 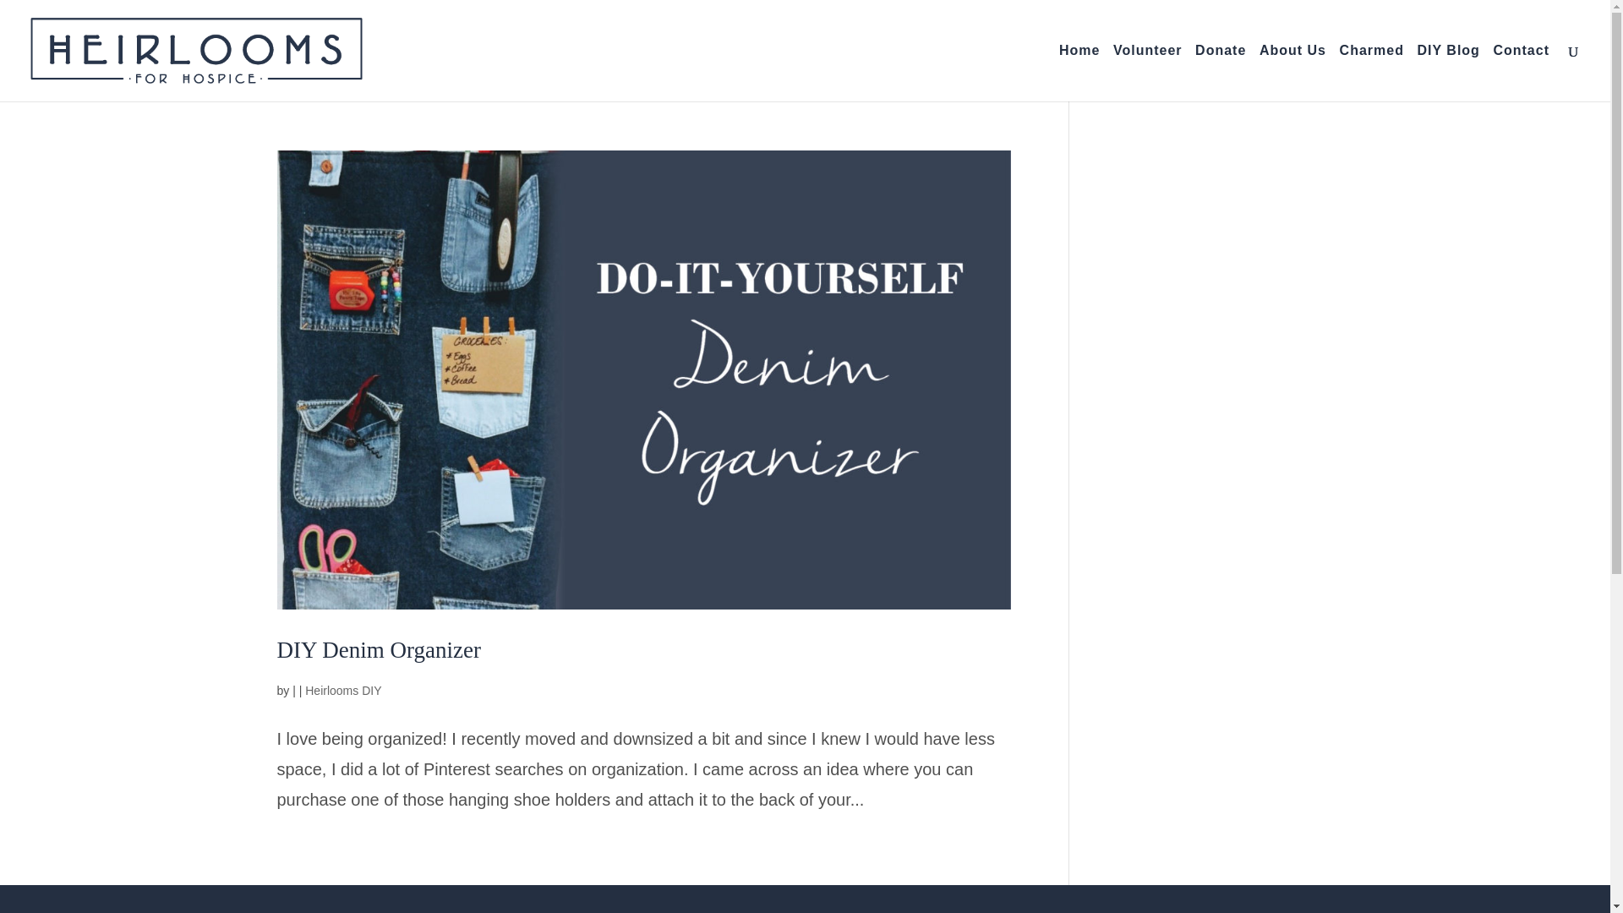 I want to click on DIY Blog, so click(x=1447, y=73).